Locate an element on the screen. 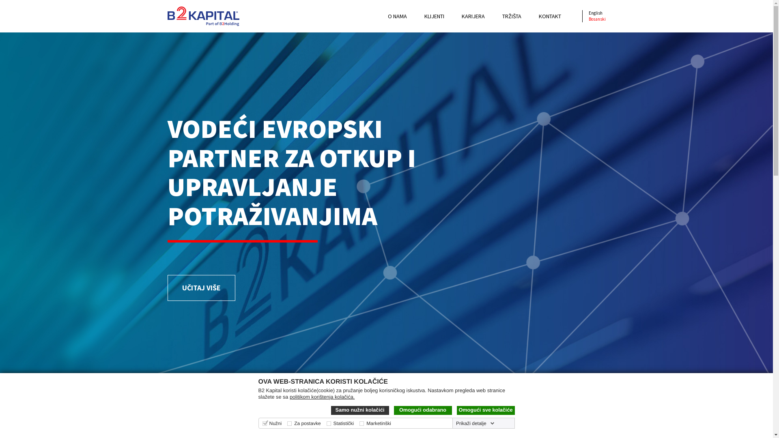 The width and height of the screenshot is (779, 438). O NAMA is located at coordinates (397, 16).